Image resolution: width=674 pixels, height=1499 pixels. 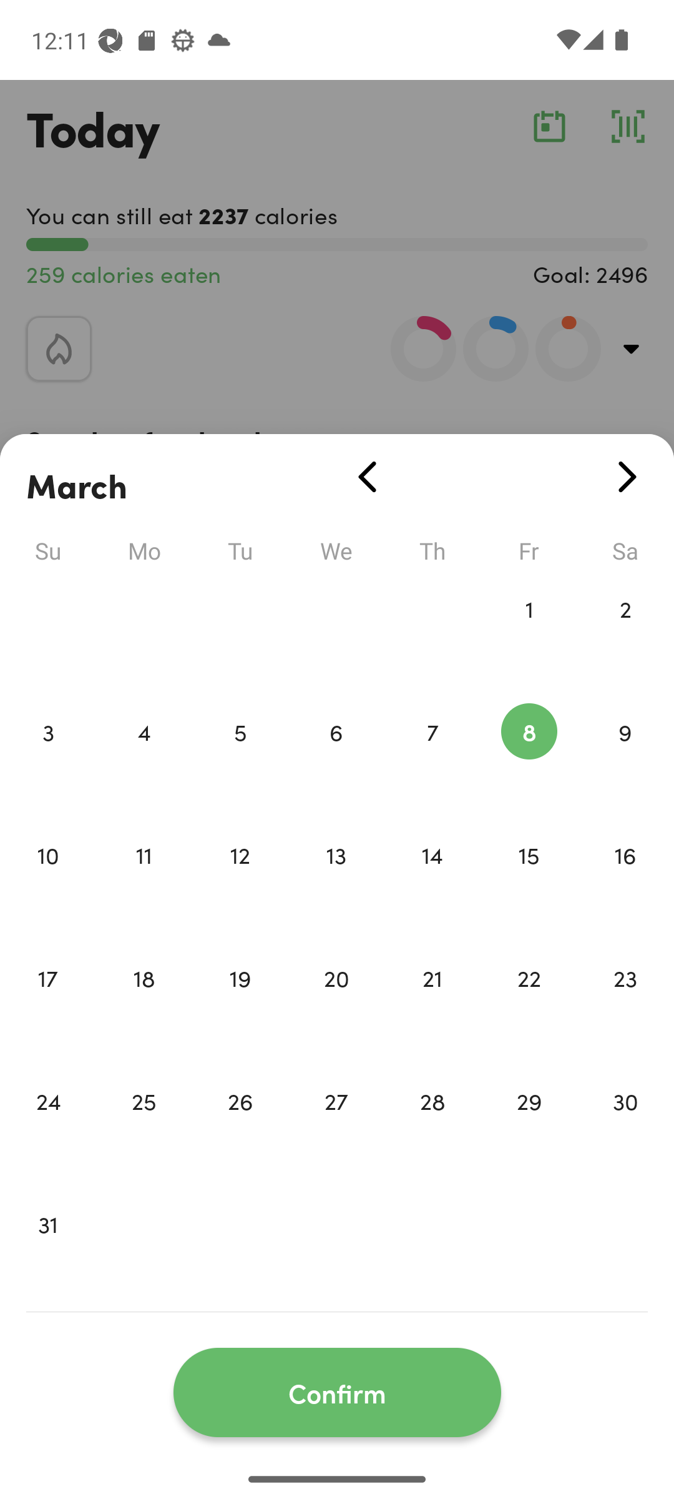 What do you see at coordinates (336, 1004) in the screenshot?
I see `20` at bounding box center [336, 1004].